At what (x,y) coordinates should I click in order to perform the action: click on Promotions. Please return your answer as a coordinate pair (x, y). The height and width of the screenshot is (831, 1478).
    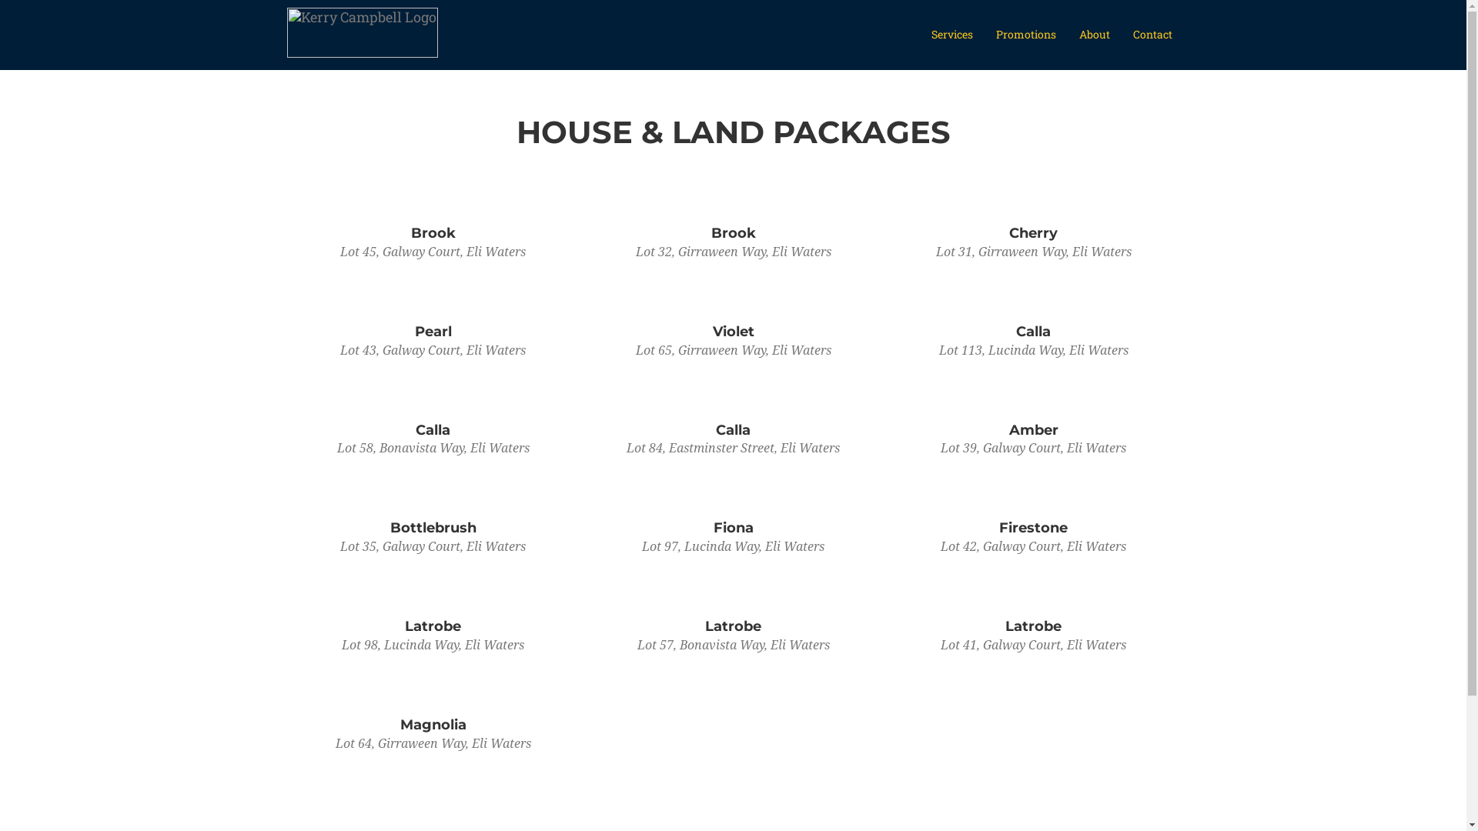
    Looking at the image, I should click on (1025, 35).